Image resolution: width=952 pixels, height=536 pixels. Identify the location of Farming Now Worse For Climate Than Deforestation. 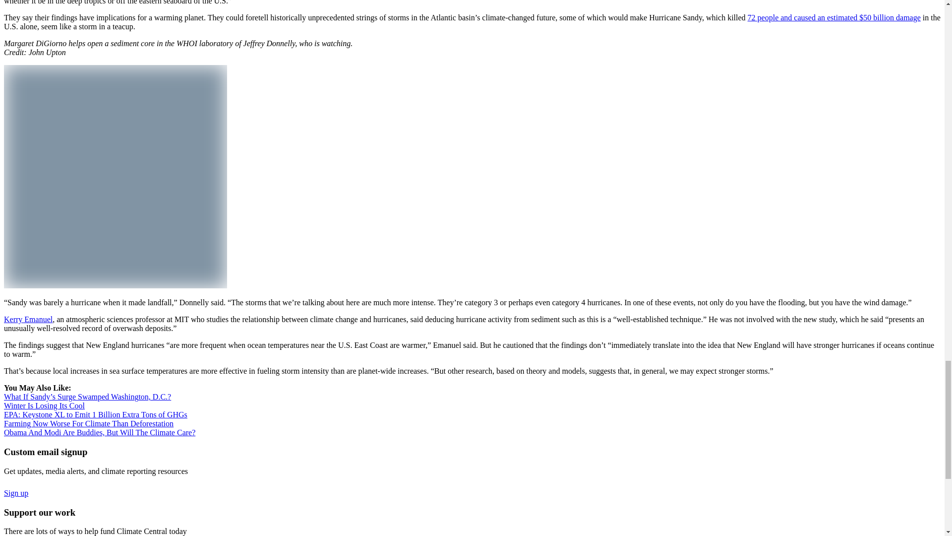
(88, 423).